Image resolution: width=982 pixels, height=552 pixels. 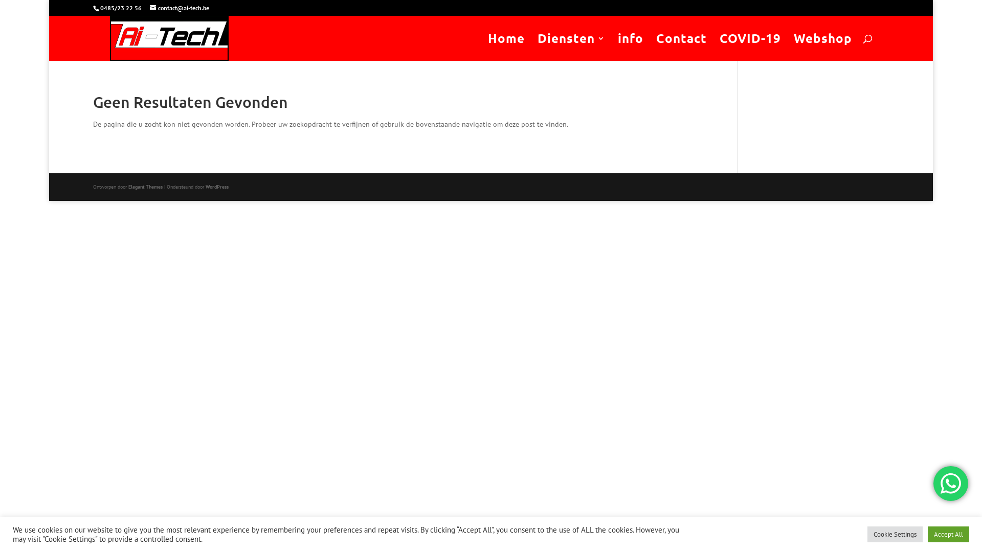 I want to click on Contact, so click(x=681, y=48).